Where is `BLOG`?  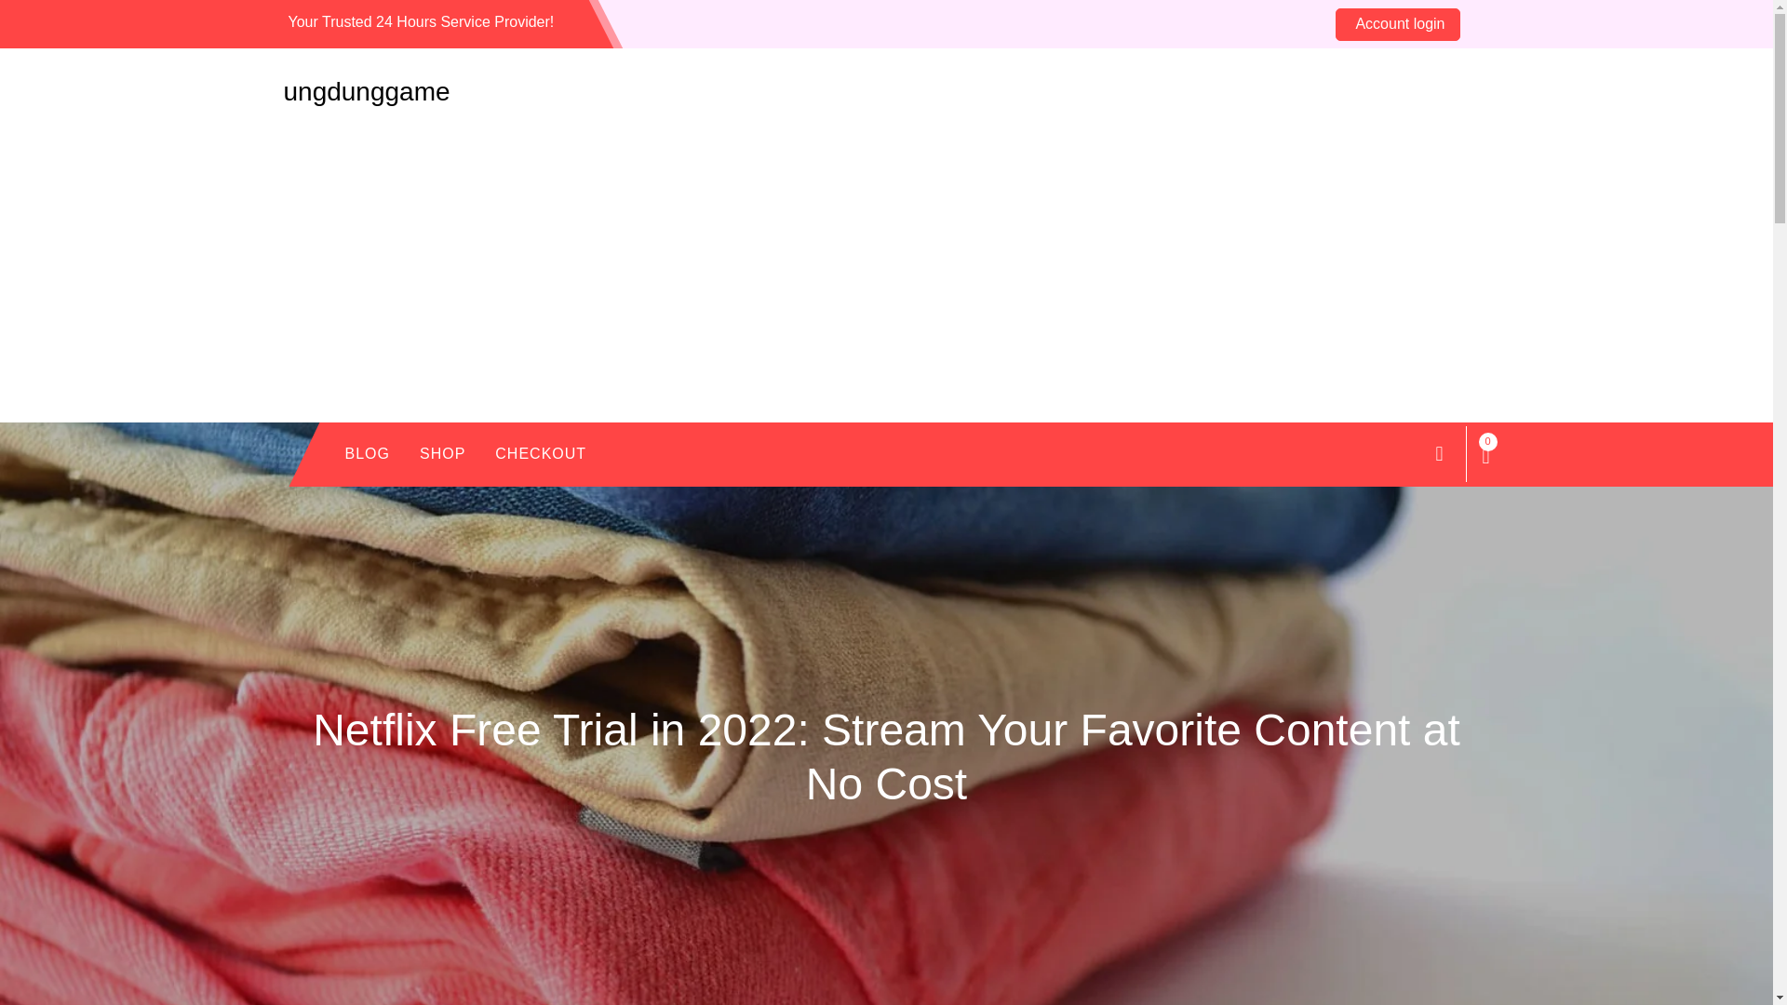 BLOG is located at coordinates (366, 454).